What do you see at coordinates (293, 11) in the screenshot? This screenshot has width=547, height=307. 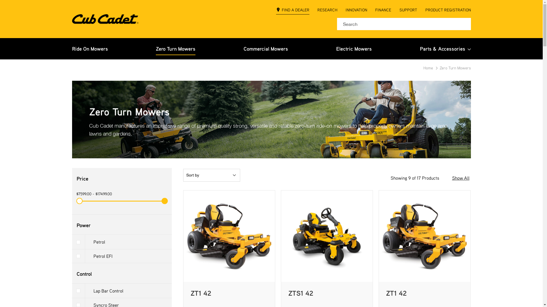 I see `FIND A DEALER` at bounding box center [293, 11].